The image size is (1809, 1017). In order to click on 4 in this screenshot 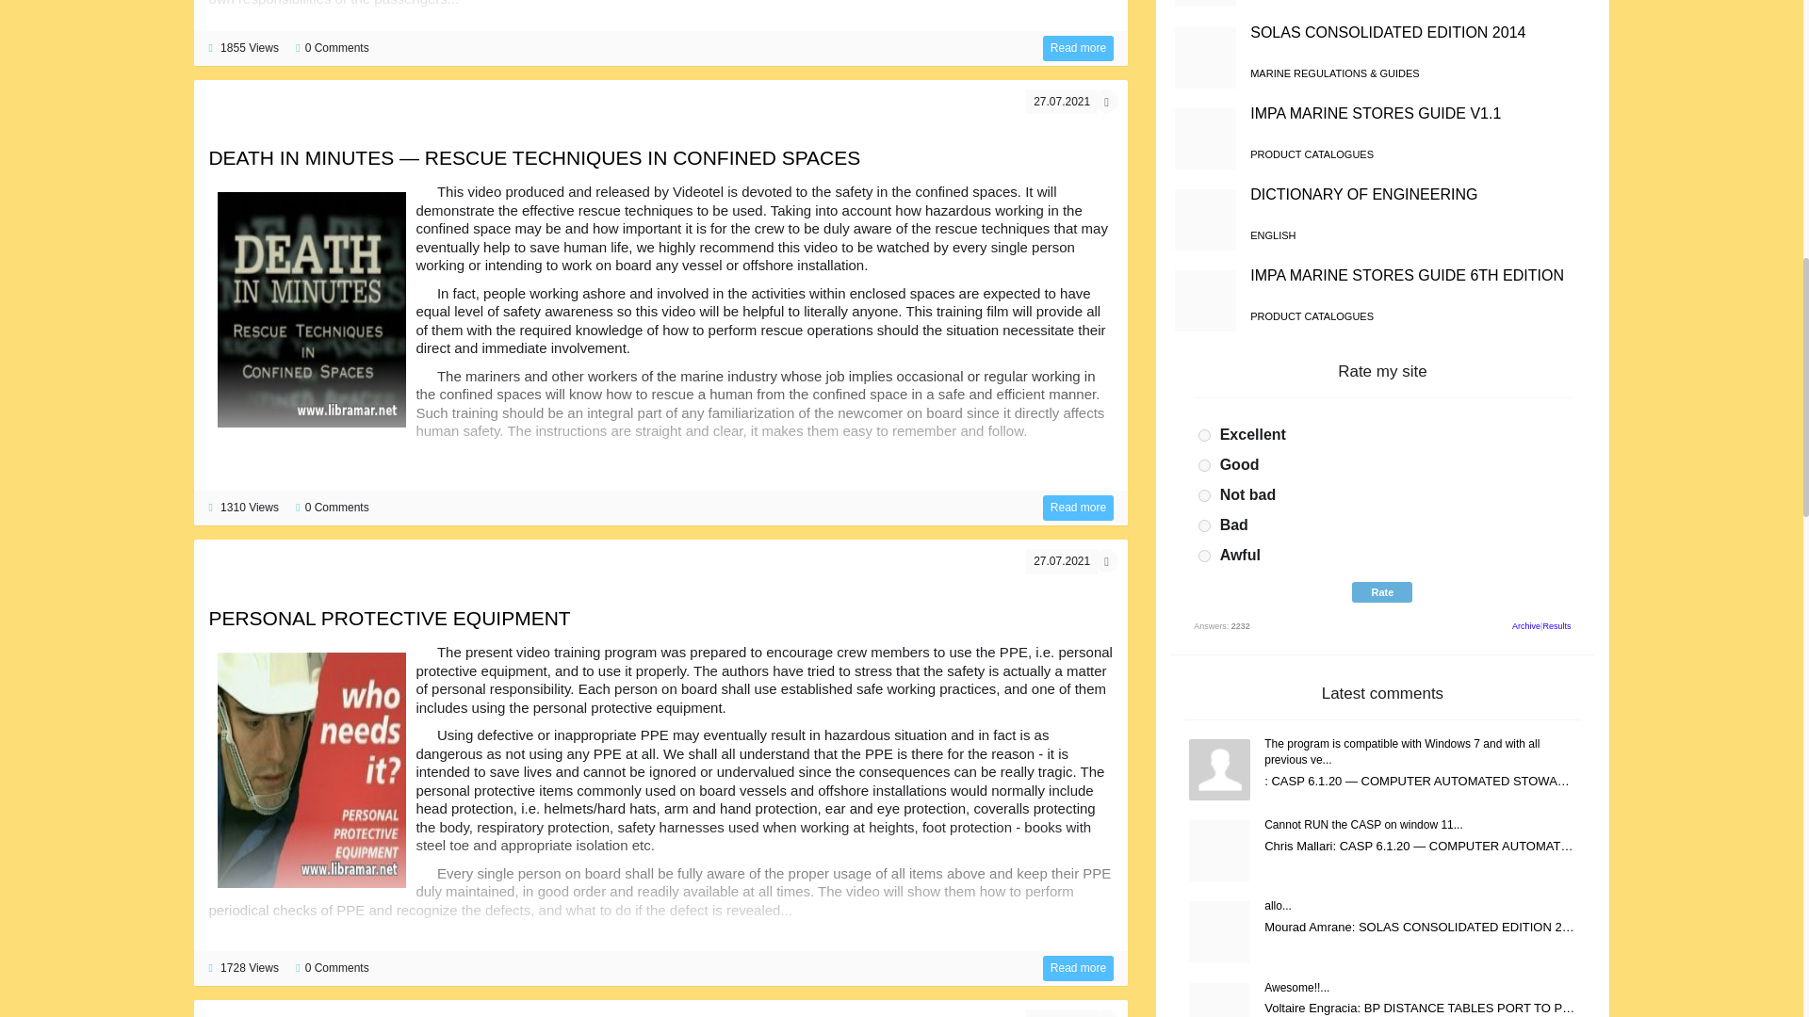, I will do `click(1204, 525)`.